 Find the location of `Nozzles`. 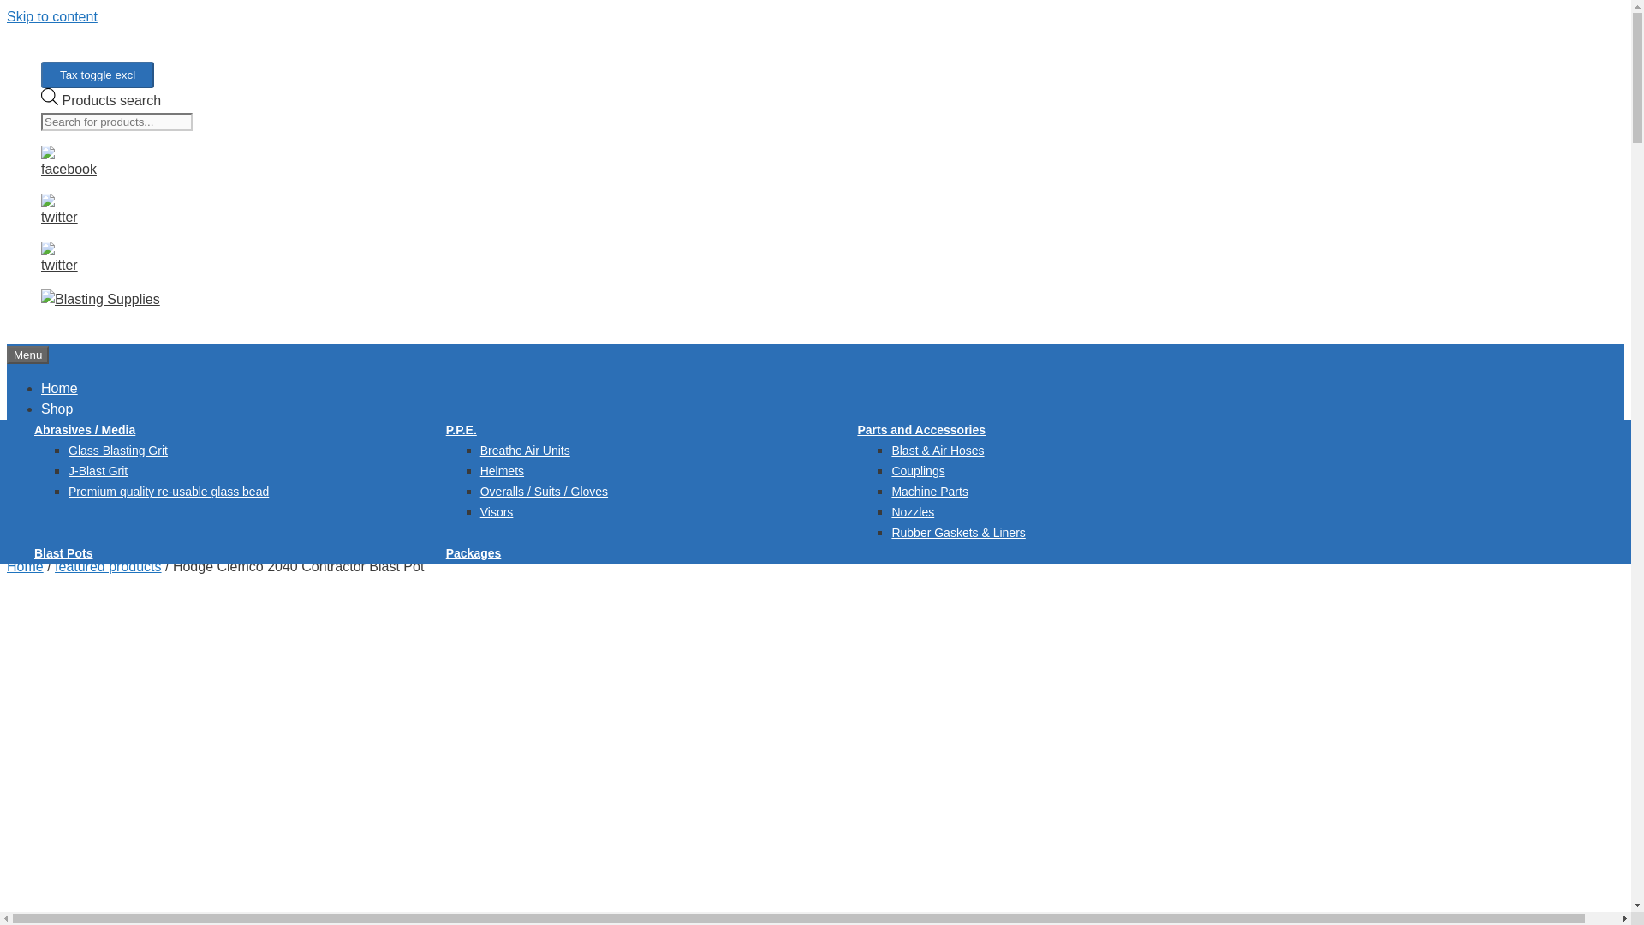

Nozzles is located at coordinates (912, 511).